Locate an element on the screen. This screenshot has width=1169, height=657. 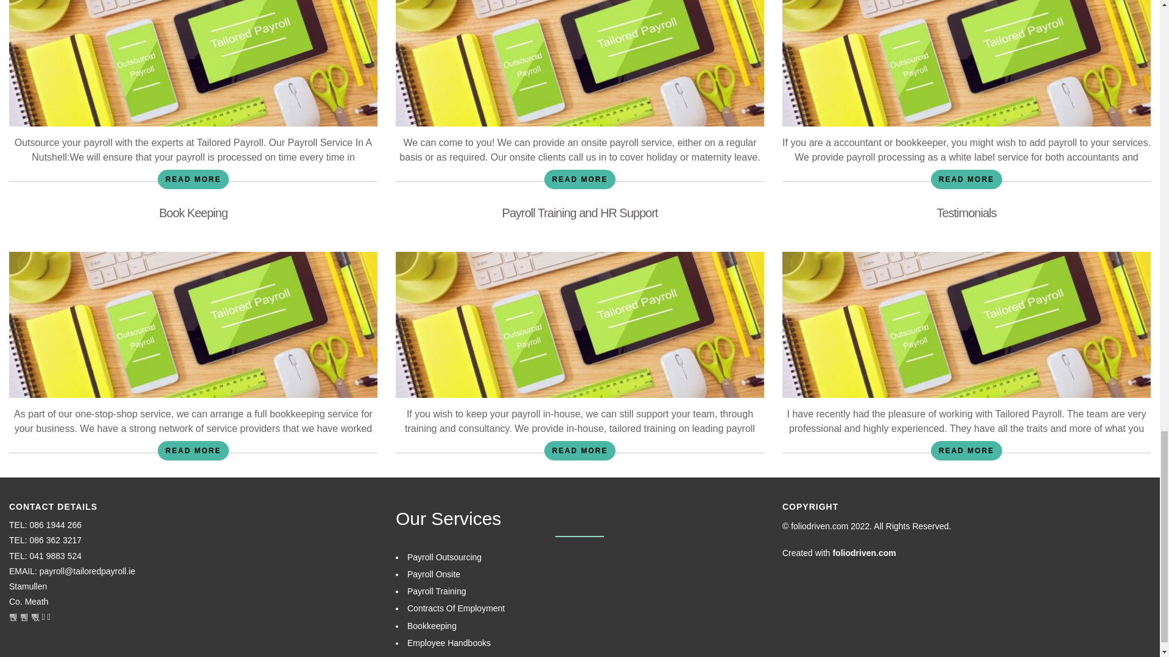
READ MORE is located at coordinates (194, 179).